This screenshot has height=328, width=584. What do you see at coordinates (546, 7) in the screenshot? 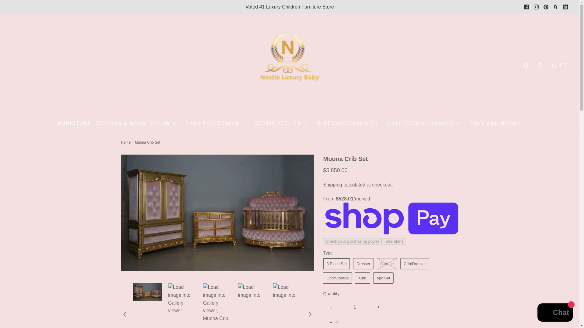
I see `Pinterest icon` at bounding box center [546, 7].